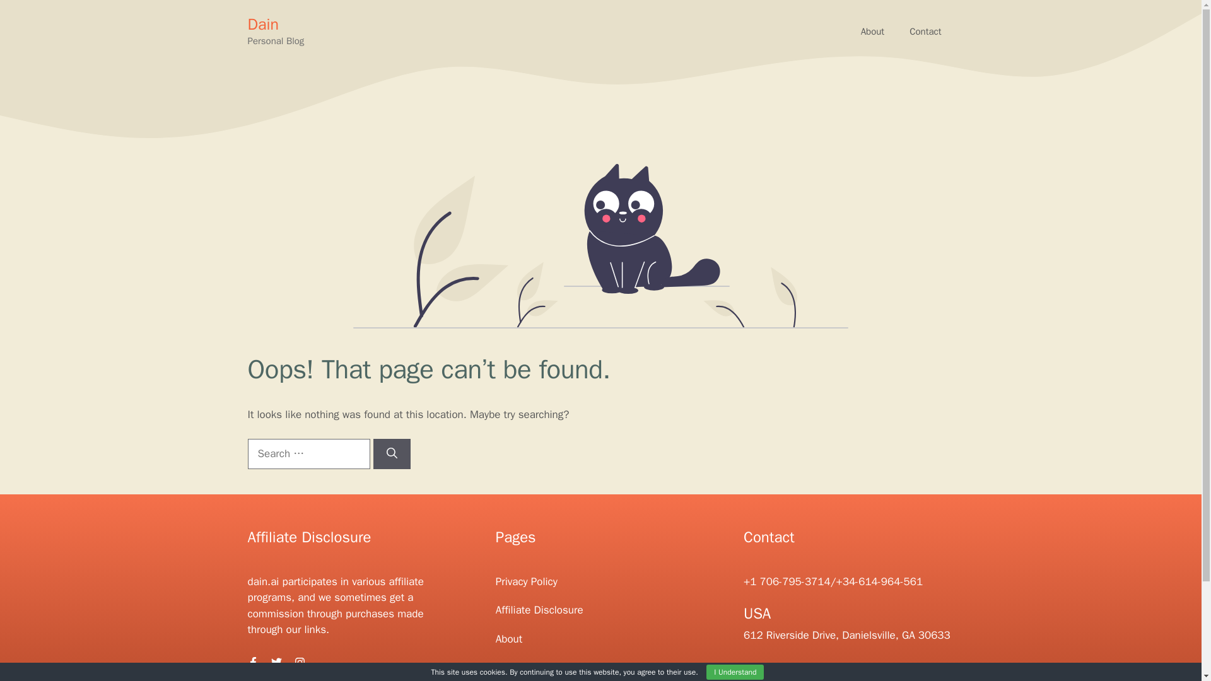 The height and width of the screenshot is (681, 1211). I want to click on I Understand, so click(735, 672).